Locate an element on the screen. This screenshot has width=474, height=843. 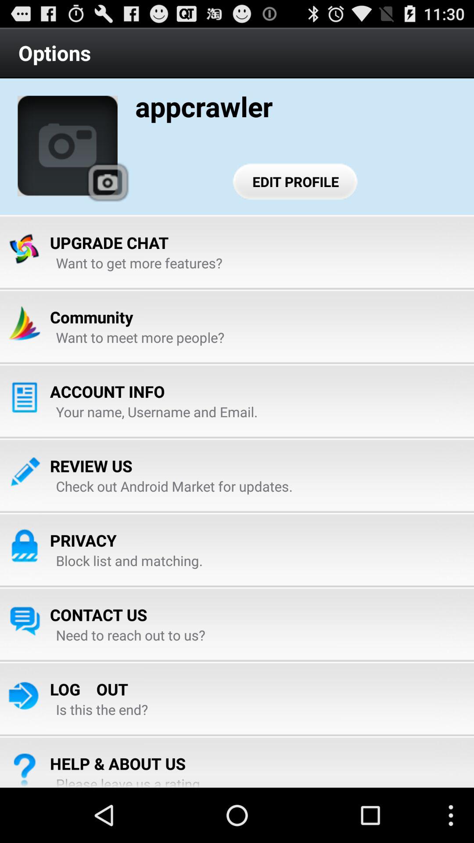
click item below the your name username app is located at coordinates (91, 466).